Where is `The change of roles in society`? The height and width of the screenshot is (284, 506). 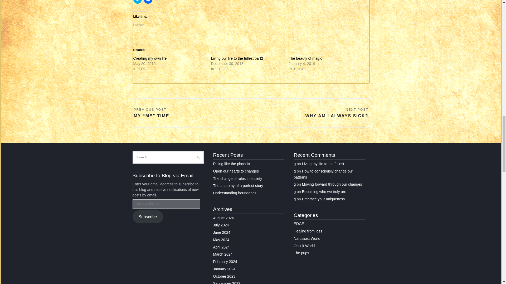
The change of roles in society is located at coordinates (237, 178).